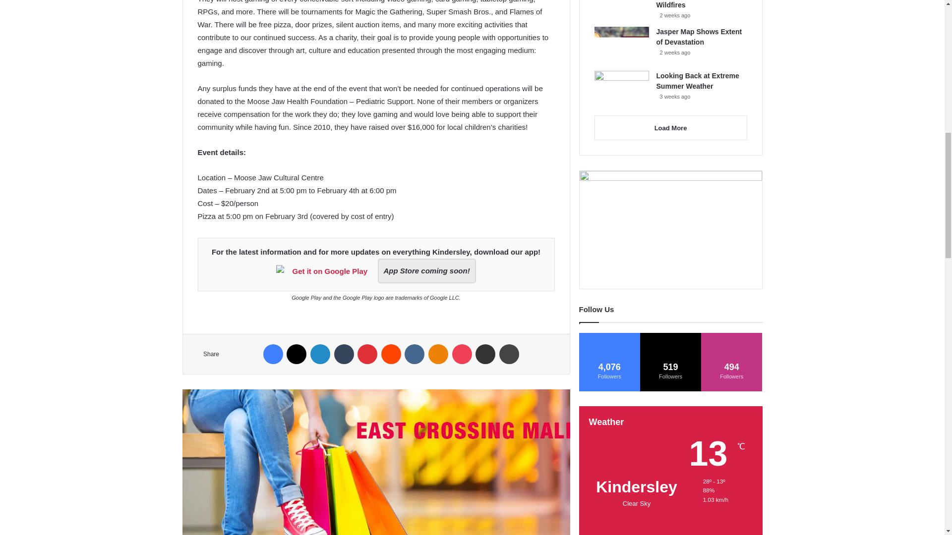  I want to click on Reddit, so click(391, 354).